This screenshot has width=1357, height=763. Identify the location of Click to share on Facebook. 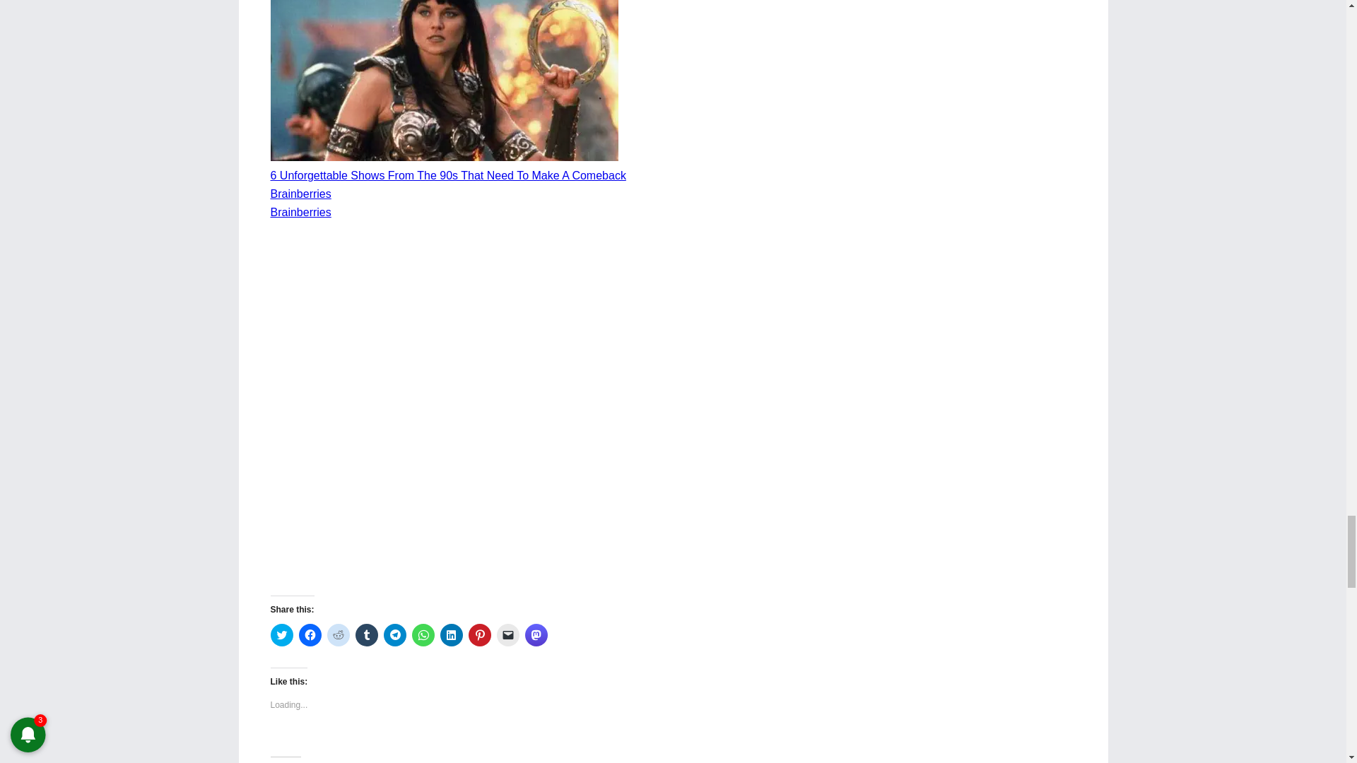
(310, 634).